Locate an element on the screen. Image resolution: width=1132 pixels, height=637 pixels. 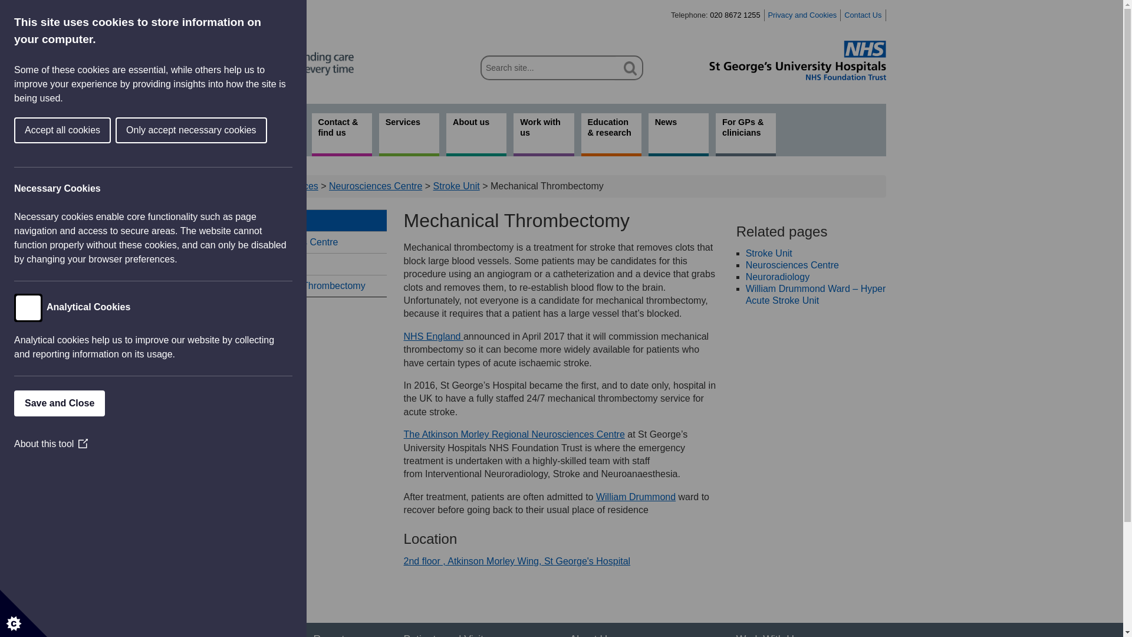
Neurosciences Centre is located at coordinates (311, 242).